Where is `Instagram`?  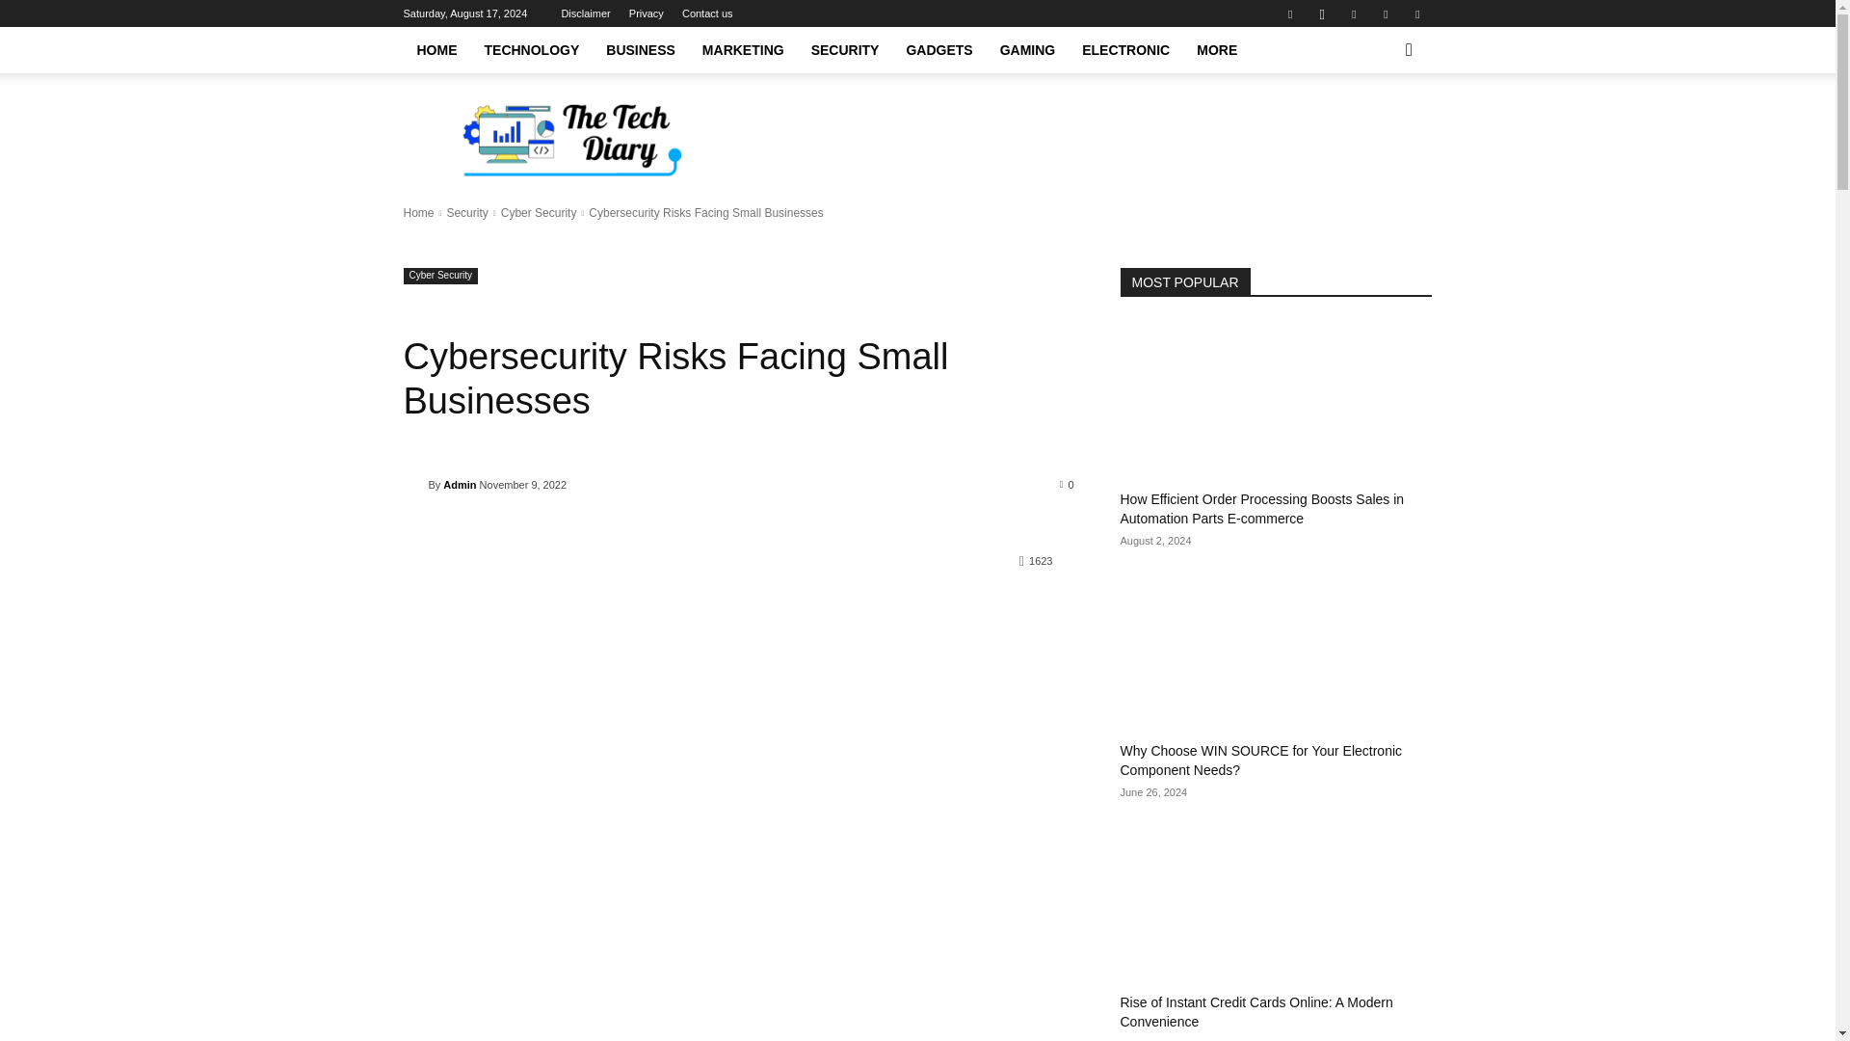
Instagram is located at coordinates (1322, 13).